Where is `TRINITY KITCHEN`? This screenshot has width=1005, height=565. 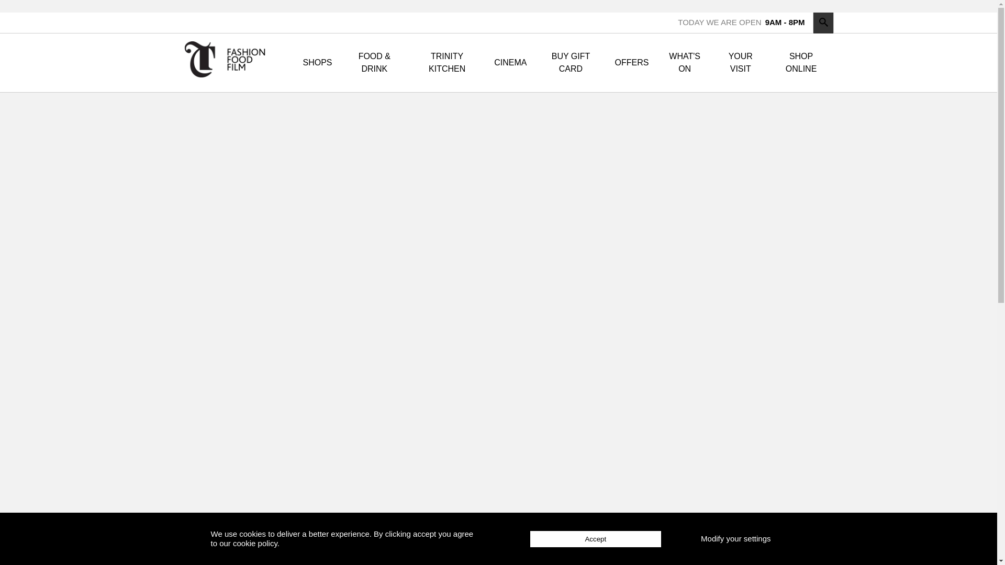
TRINITY KITCHEN is located at coordinates (446, 63).